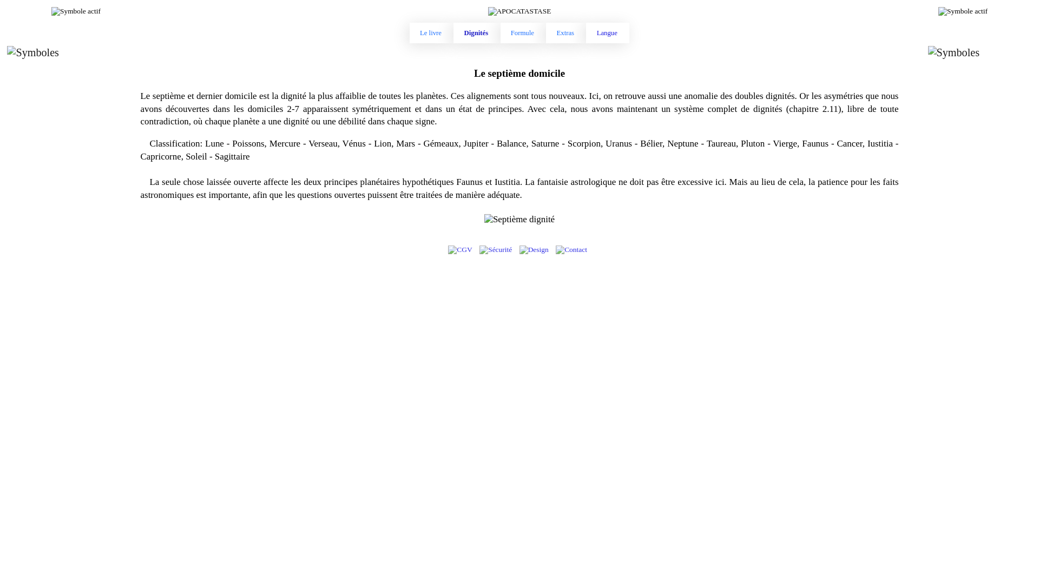  Describe the element at coordinates (460, 250) in the screenshot. I see `CGV` at that location.